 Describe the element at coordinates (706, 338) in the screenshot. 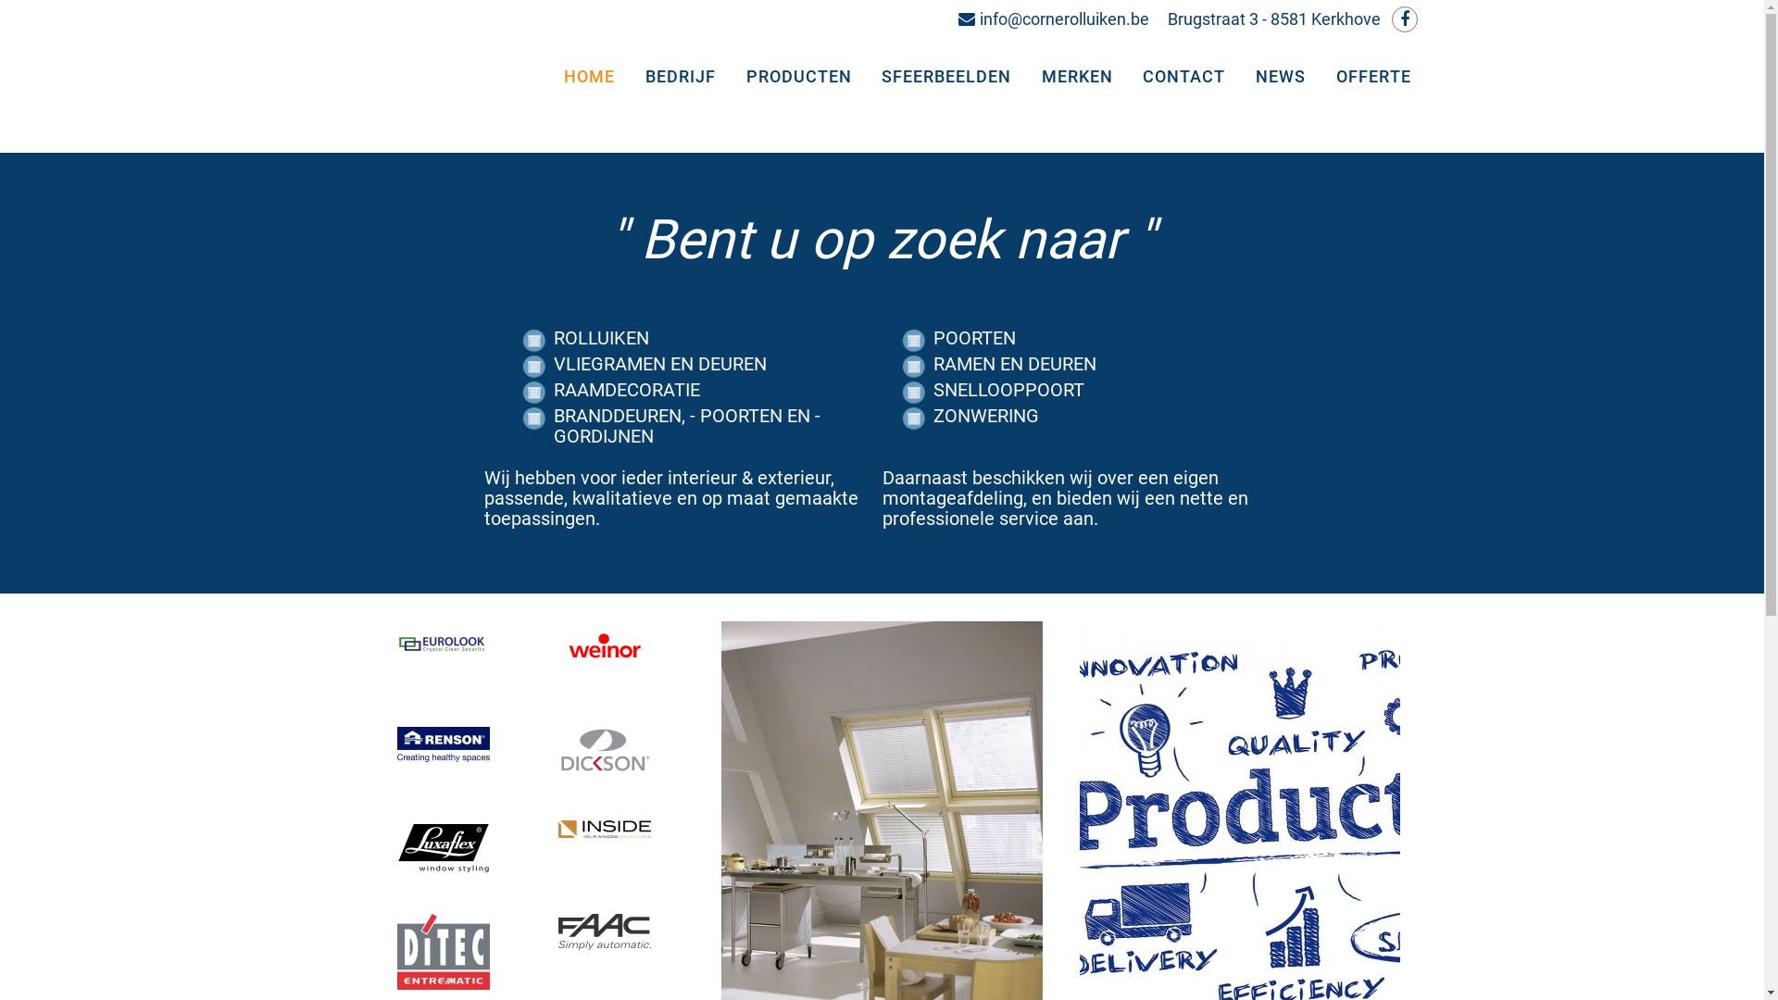

I see `ROLLUIKEN` at that location.